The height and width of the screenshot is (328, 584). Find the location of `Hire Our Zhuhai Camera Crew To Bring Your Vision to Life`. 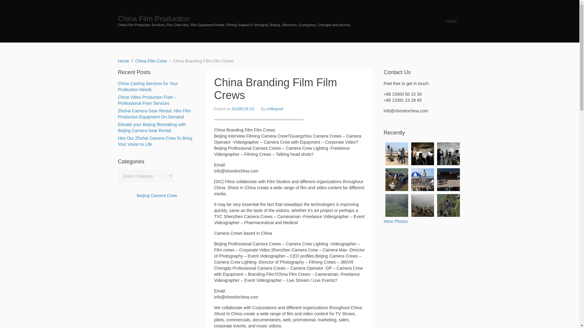

Hire Our Zhuhai Camera Crew To Bring Your Vision to Life is located at coordinates (155, 141).